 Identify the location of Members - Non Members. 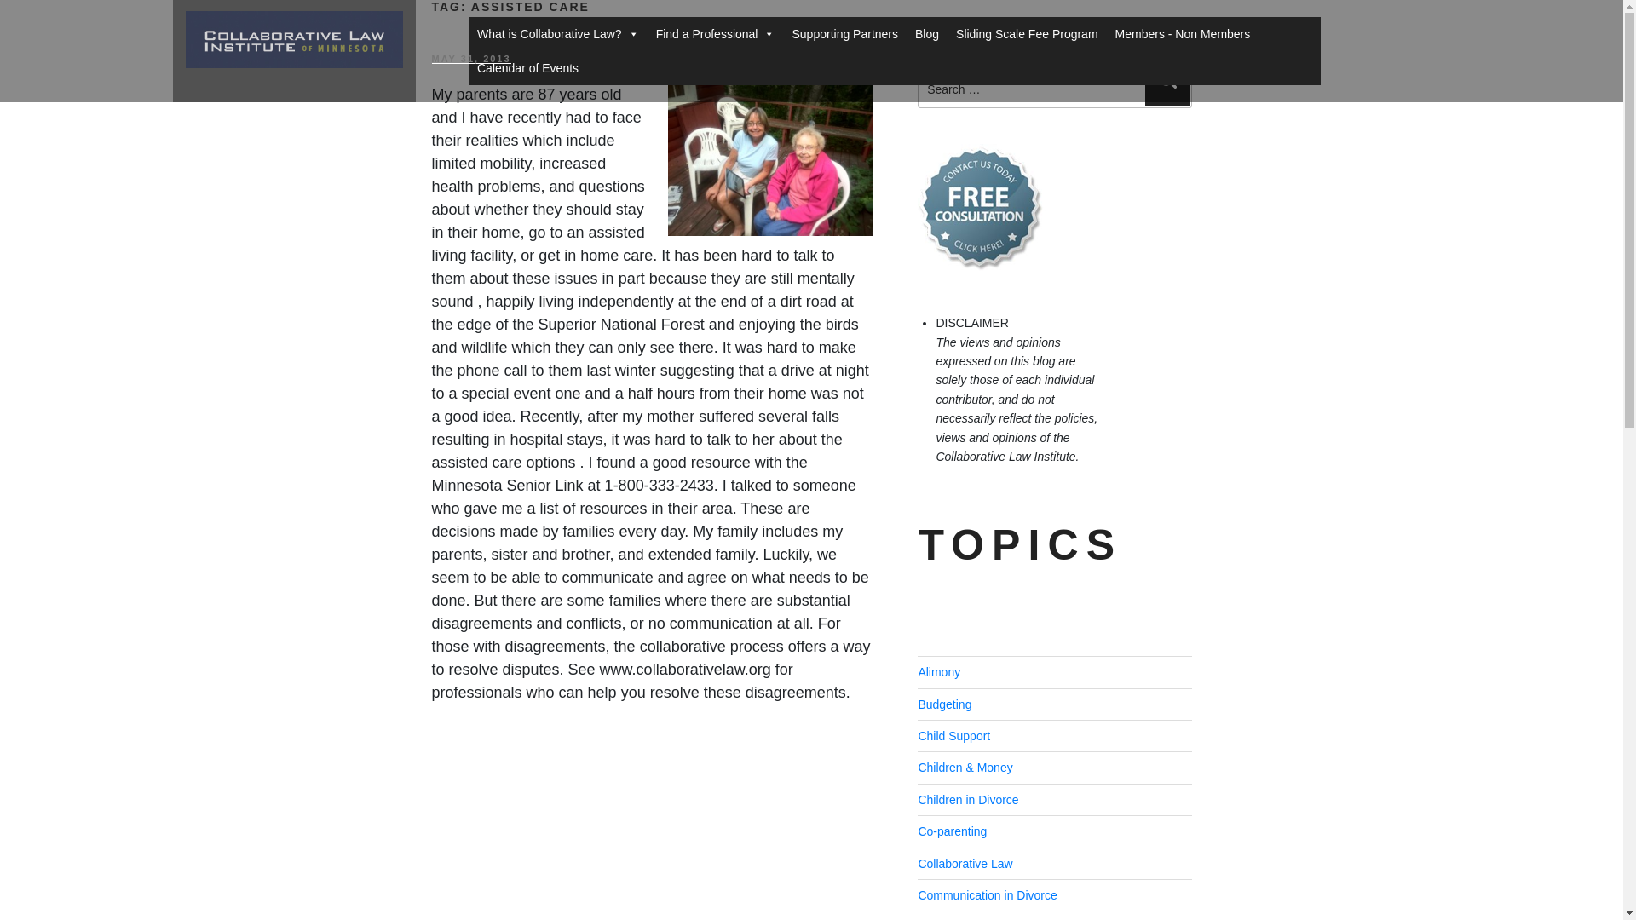
(1183, 34).